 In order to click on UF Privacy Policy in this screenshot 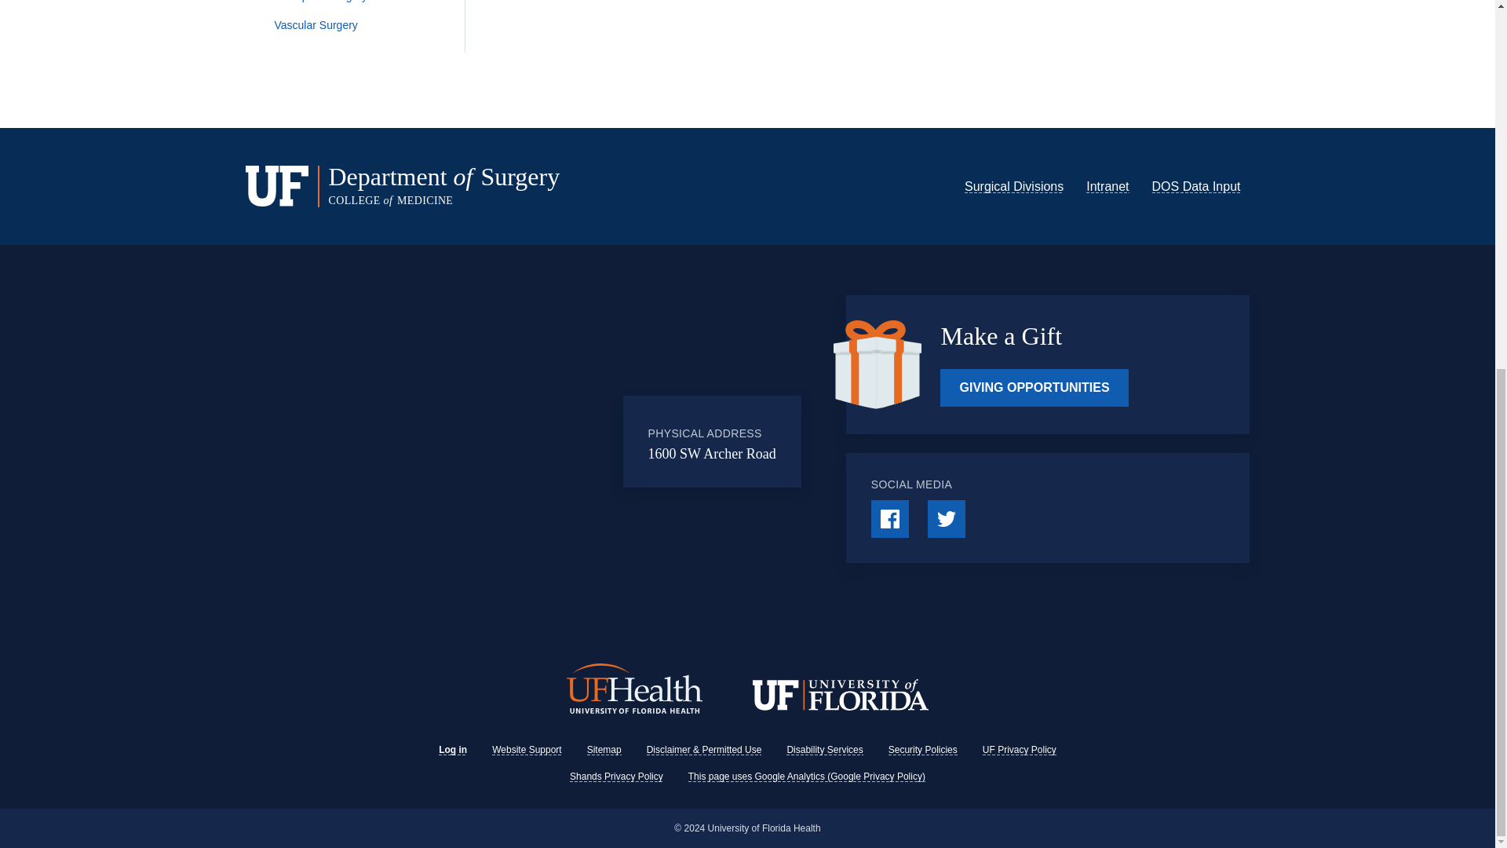, I will do `click(1019, 750)`.